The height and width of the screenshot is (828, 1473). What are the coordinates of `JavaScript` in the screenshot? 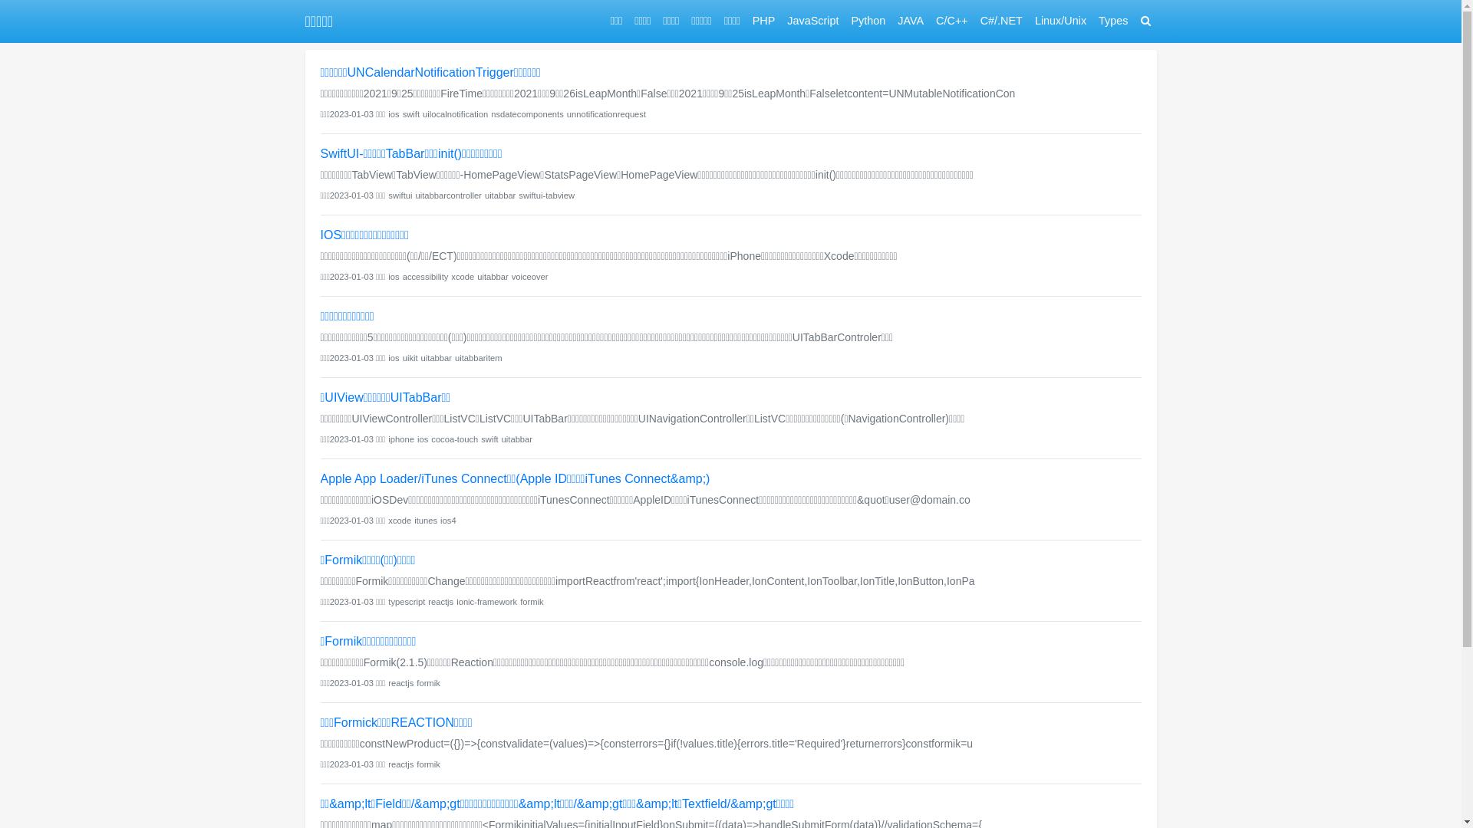 It's located at (812, 21).